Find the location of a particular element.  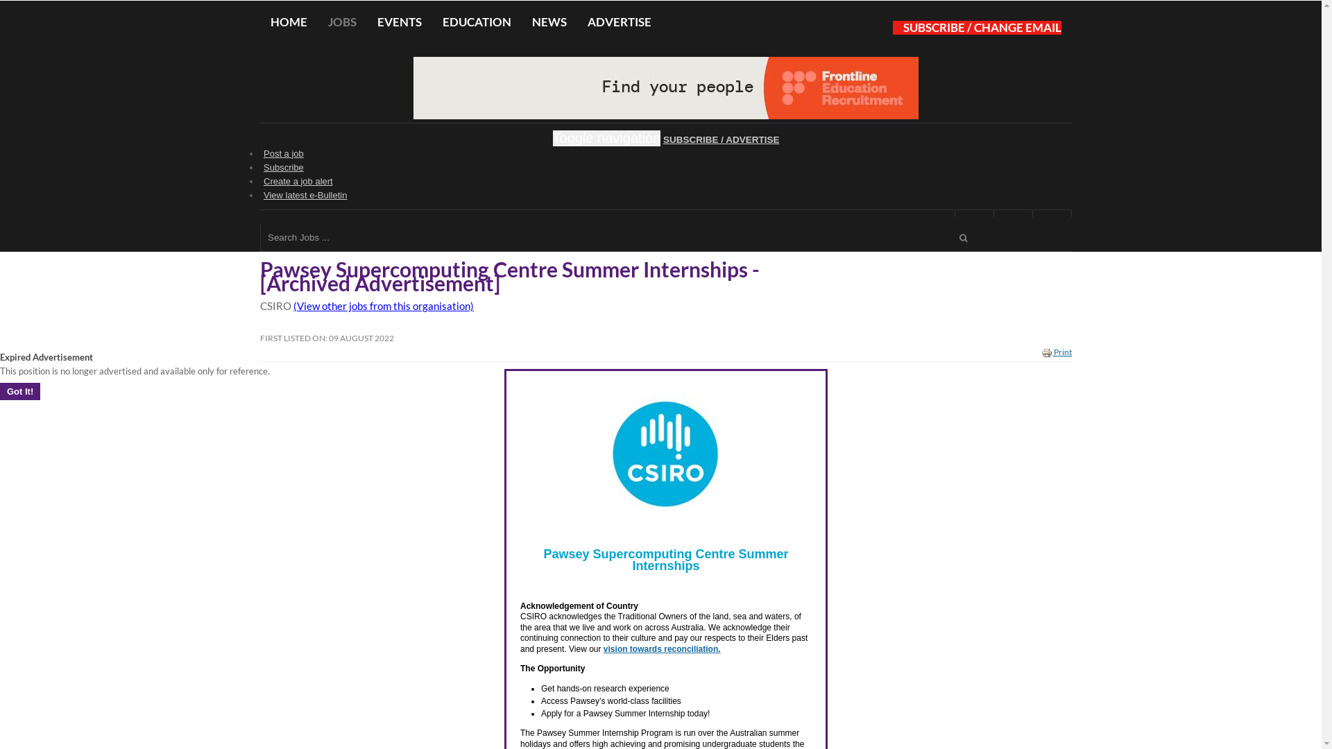

HOME is located at coordinates (289, 307).